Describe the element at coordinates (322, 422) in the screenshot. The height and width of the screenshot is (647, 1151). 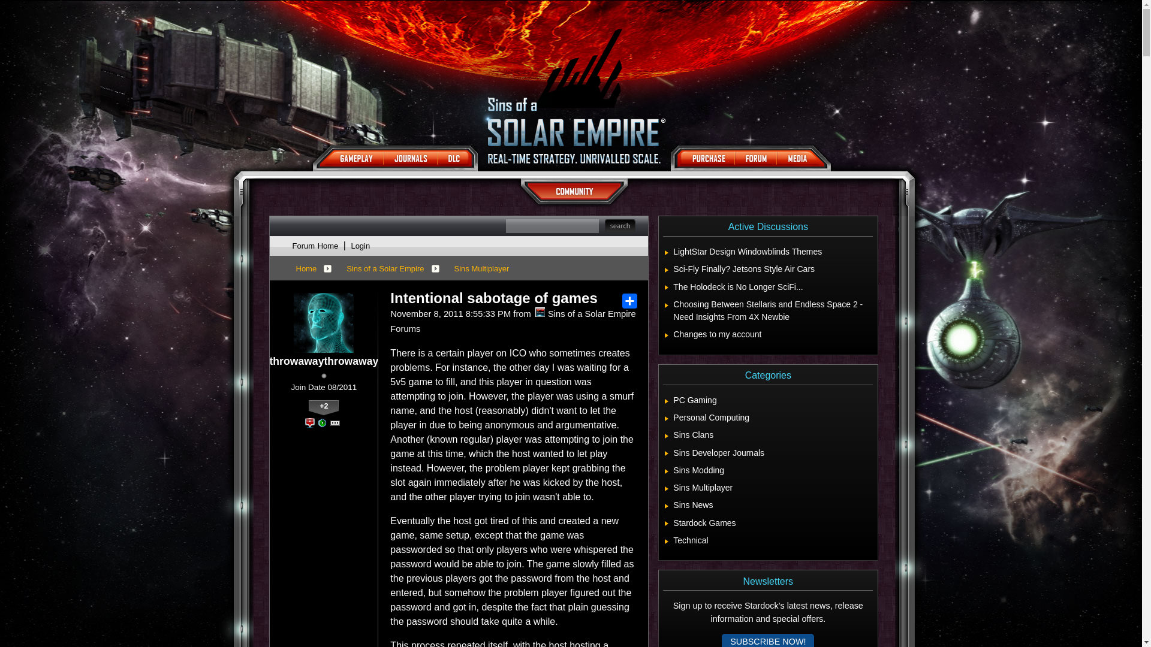
I see `Novice Poster - Created 5 Posts` at that location.